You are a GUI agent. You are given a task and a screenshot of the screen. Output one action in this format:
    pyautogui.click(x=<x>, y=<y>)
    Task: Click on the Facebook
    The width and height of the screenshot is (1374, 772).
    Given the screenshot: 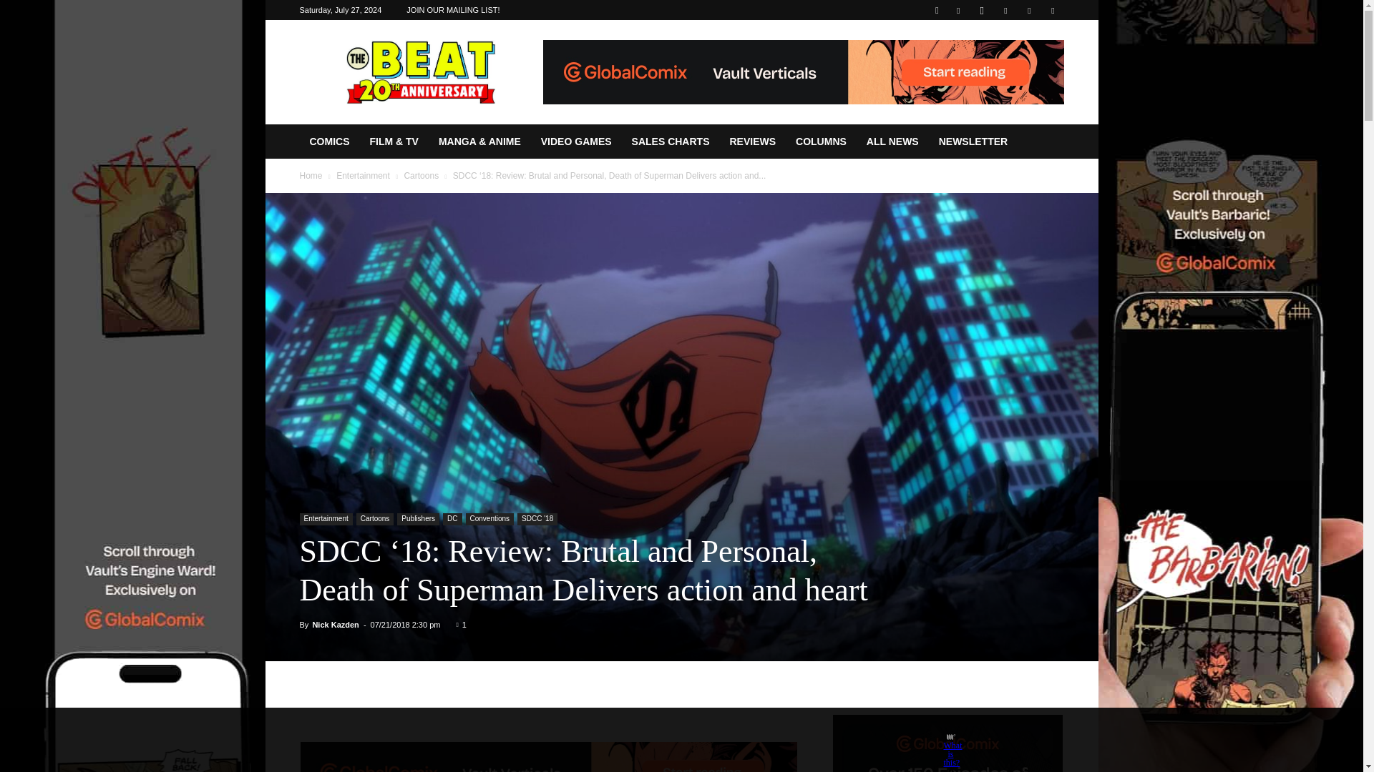 What is the action you would take?
    pyautogui.click(x=958, y=10)
    